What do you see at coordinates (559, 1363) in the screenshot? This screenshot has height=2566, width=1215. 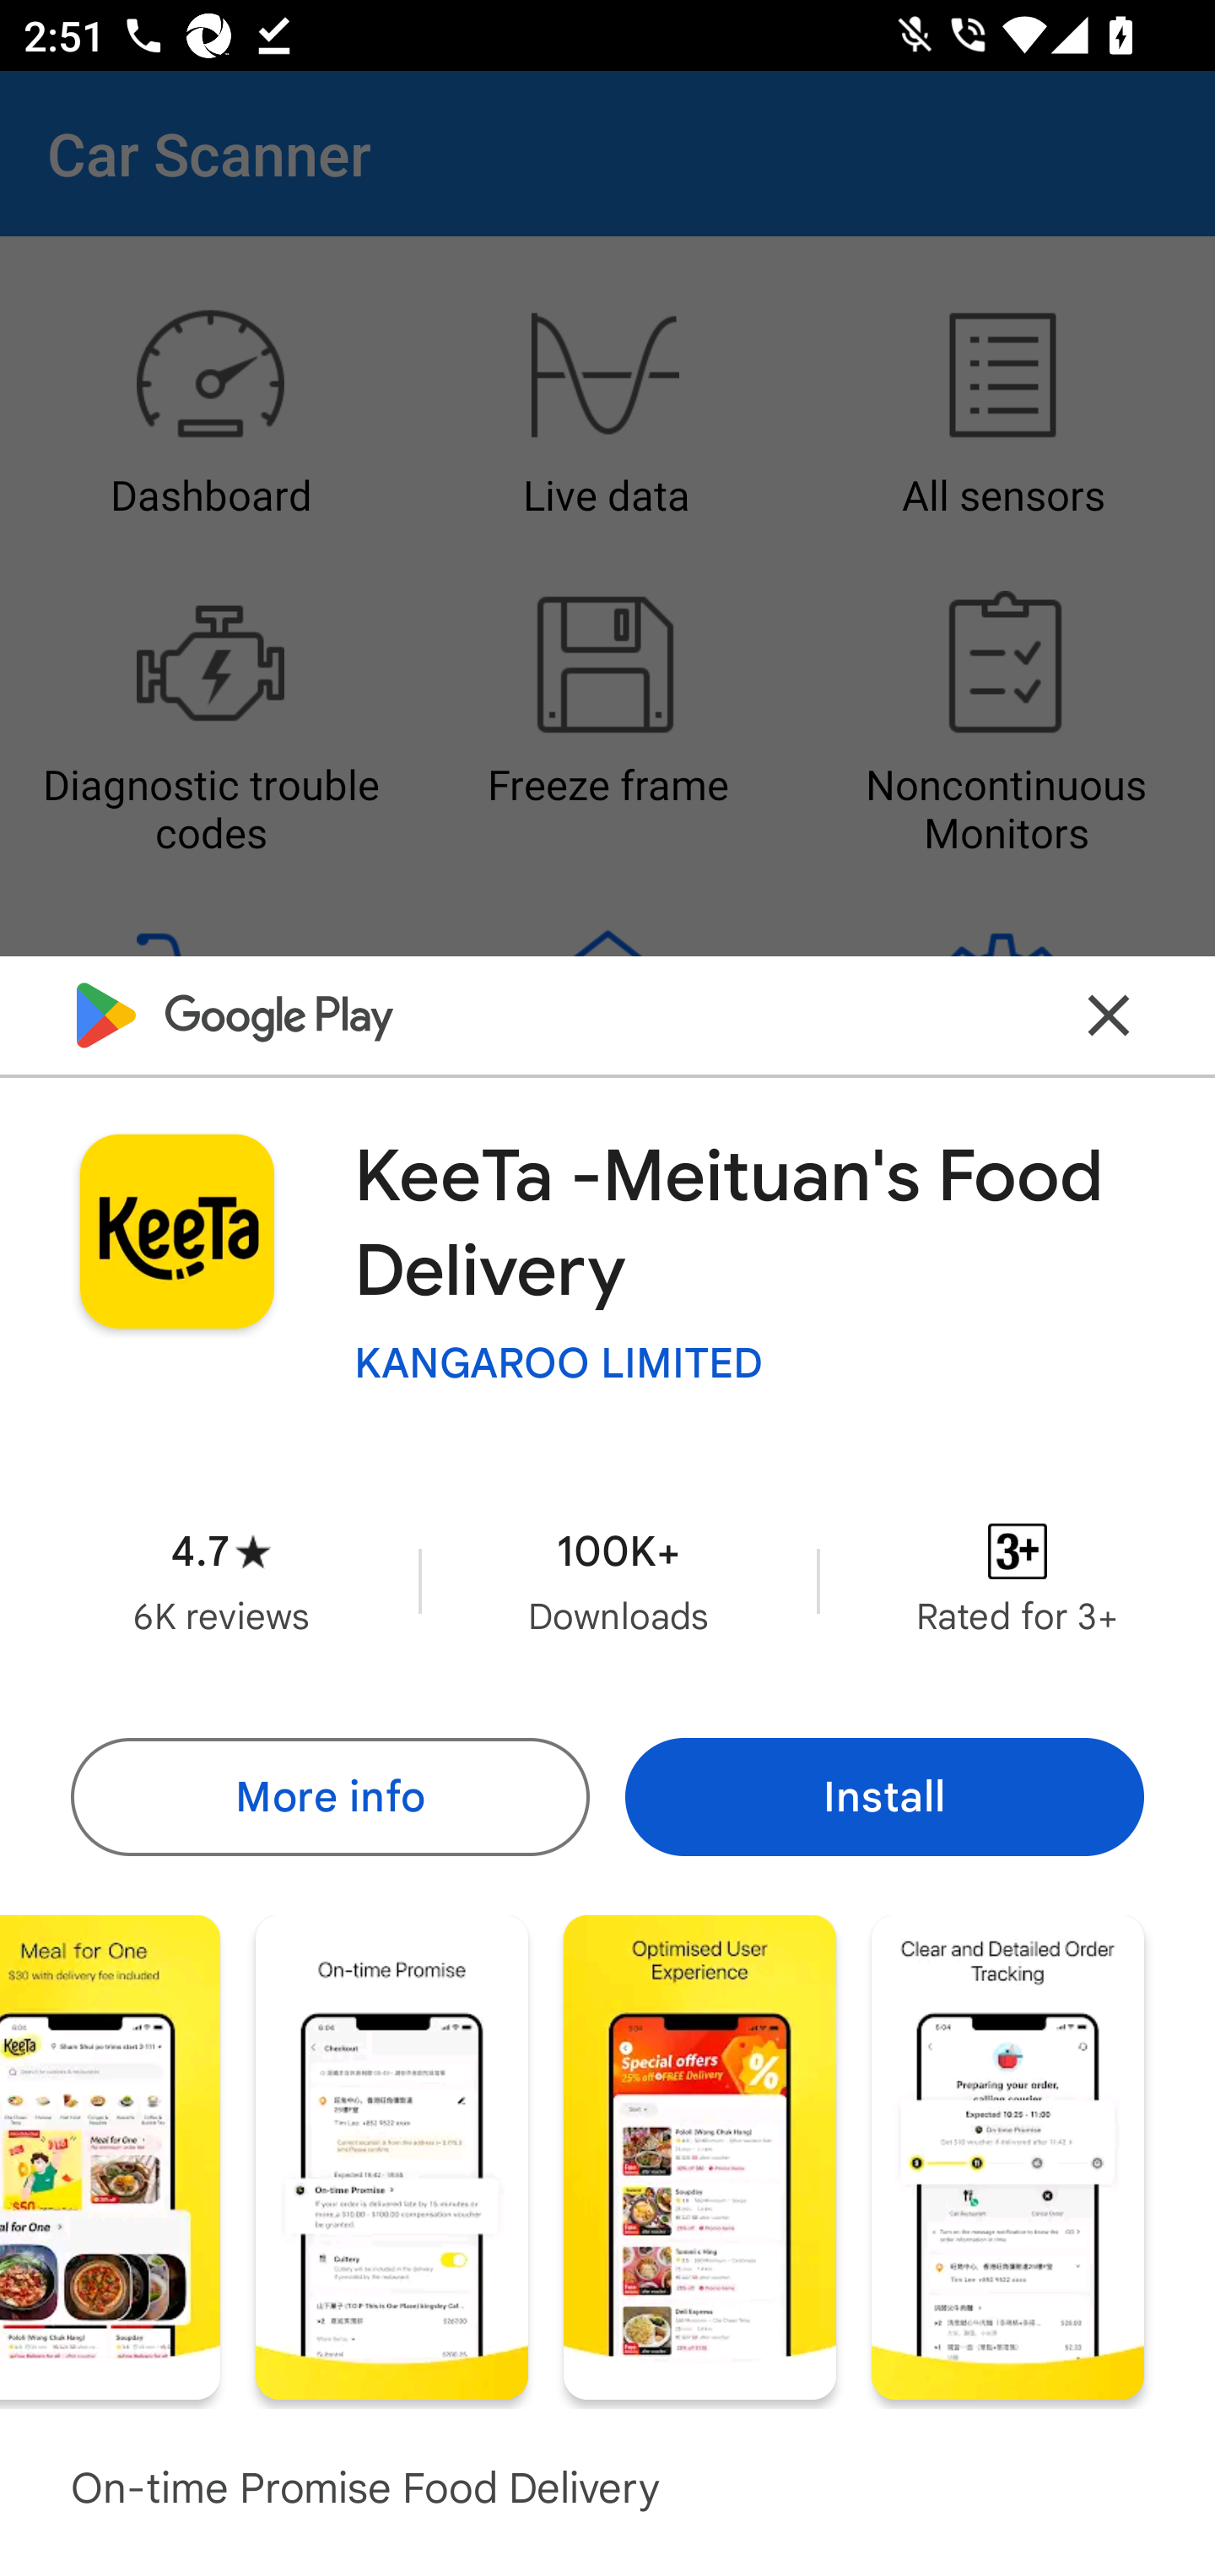 I see `KANGAROO LIMITED` at bounding box center [559, 1363].